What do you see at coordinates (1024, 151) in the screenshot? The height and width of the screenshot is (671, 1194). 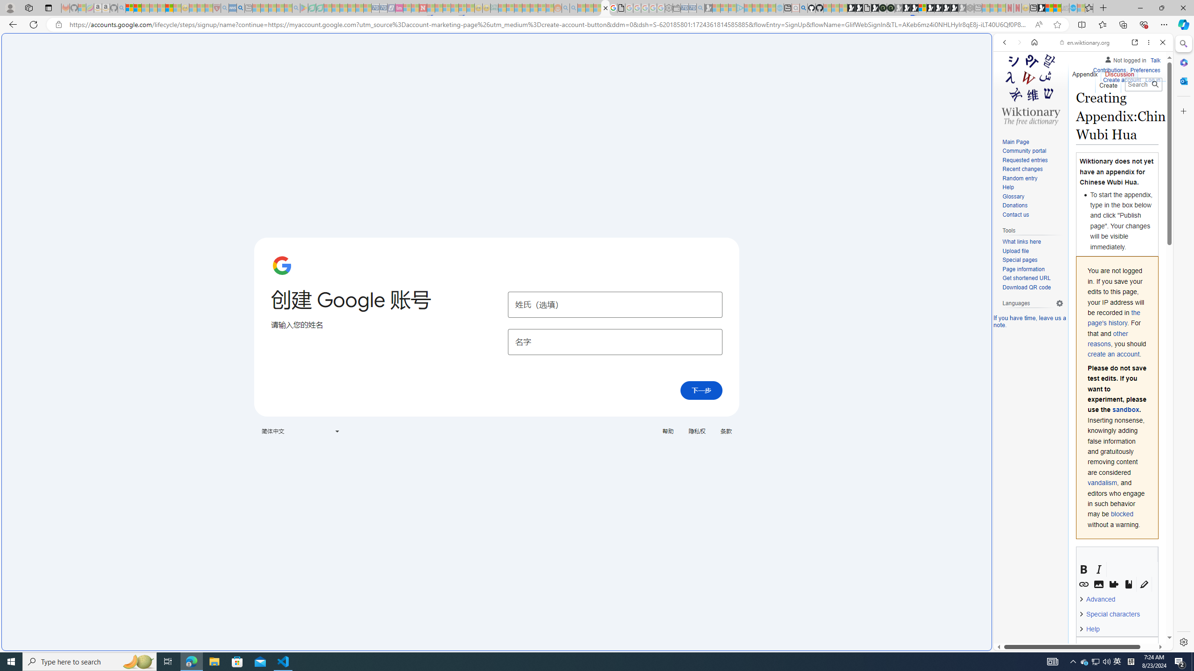 I see `Community portal` at bounding box center [1024, 151].